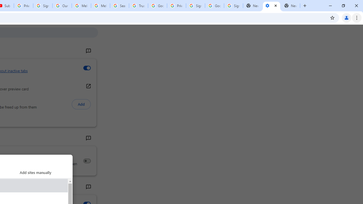  What do you see at coordinates (119, 6) in the screenshot?
I see `Search our Doodle Library Collection - Google Doodles` at bounding box center [119, 6].